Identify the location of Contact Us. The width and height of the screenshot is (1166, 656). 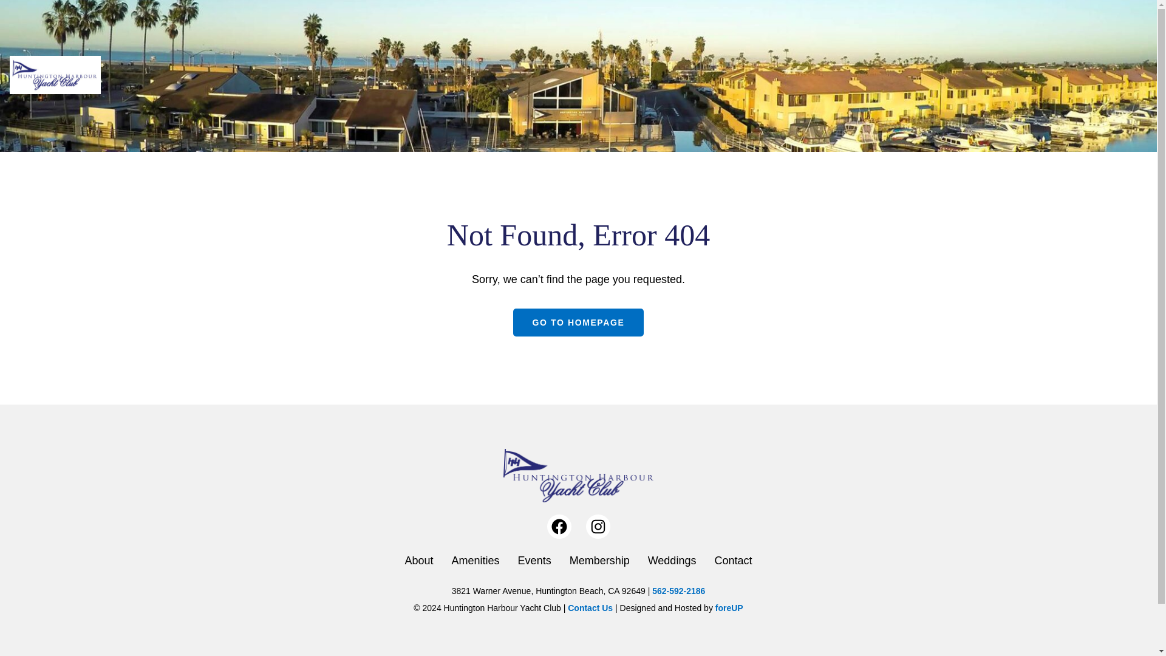
(590, 607).